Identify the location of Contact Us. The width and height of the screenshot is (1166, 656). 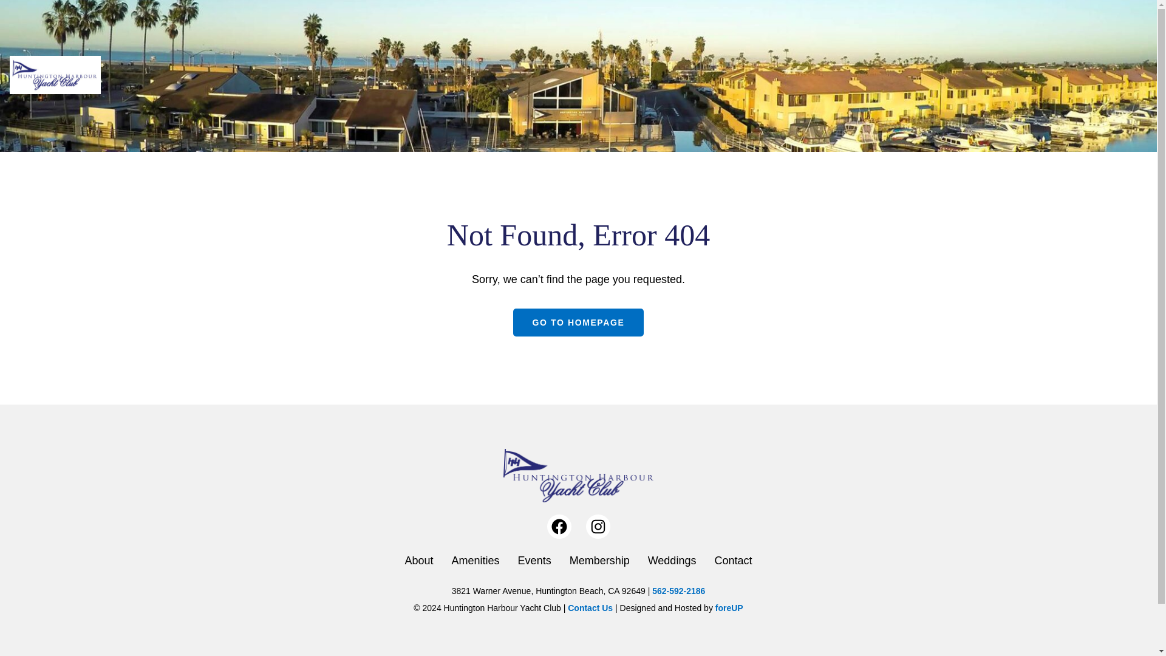
(590, 607).